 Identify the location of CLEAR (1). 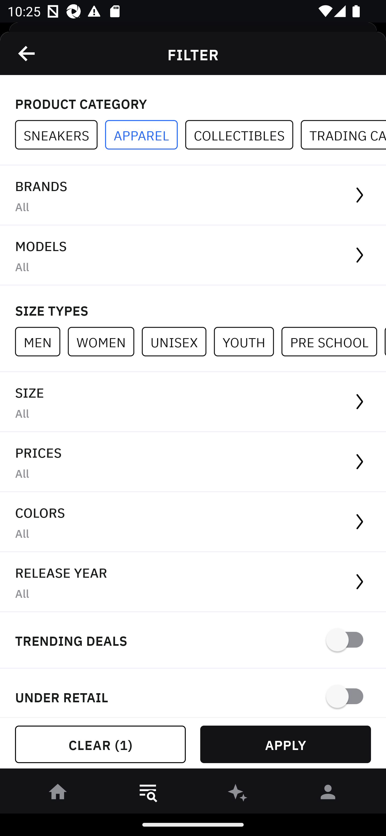
(100, 744).